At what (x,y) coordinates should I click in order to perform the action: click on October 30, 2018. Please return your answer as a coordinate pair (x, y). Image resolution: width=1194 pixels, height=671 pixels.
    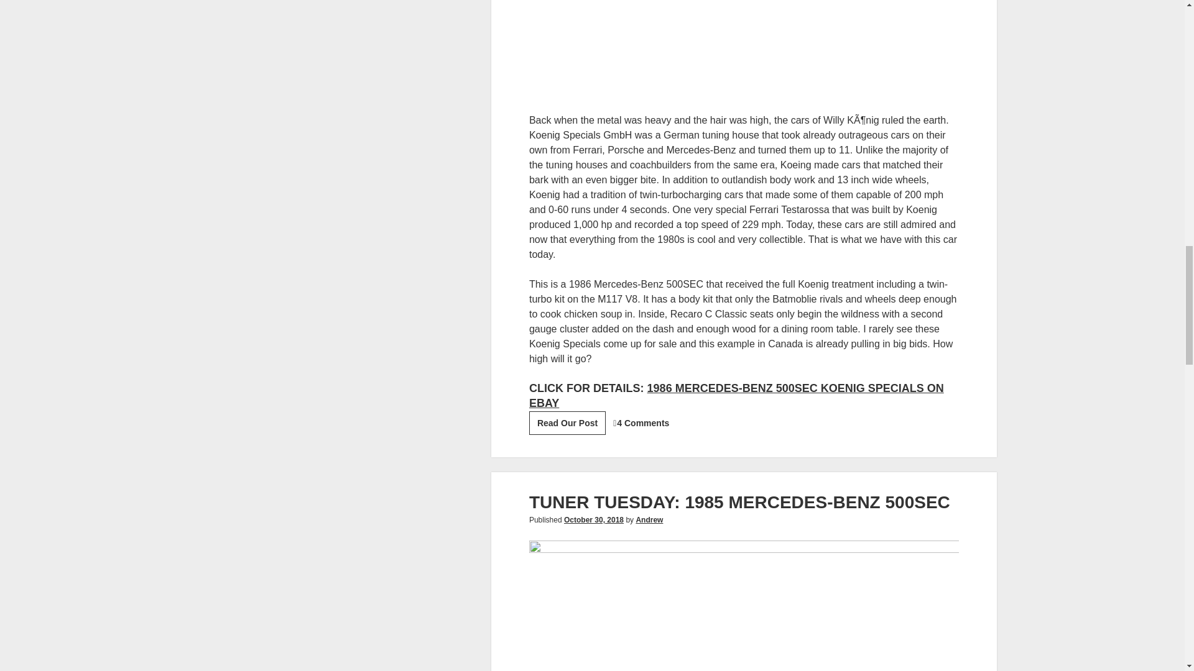
    Looking at the image, I should click on (593, 519).